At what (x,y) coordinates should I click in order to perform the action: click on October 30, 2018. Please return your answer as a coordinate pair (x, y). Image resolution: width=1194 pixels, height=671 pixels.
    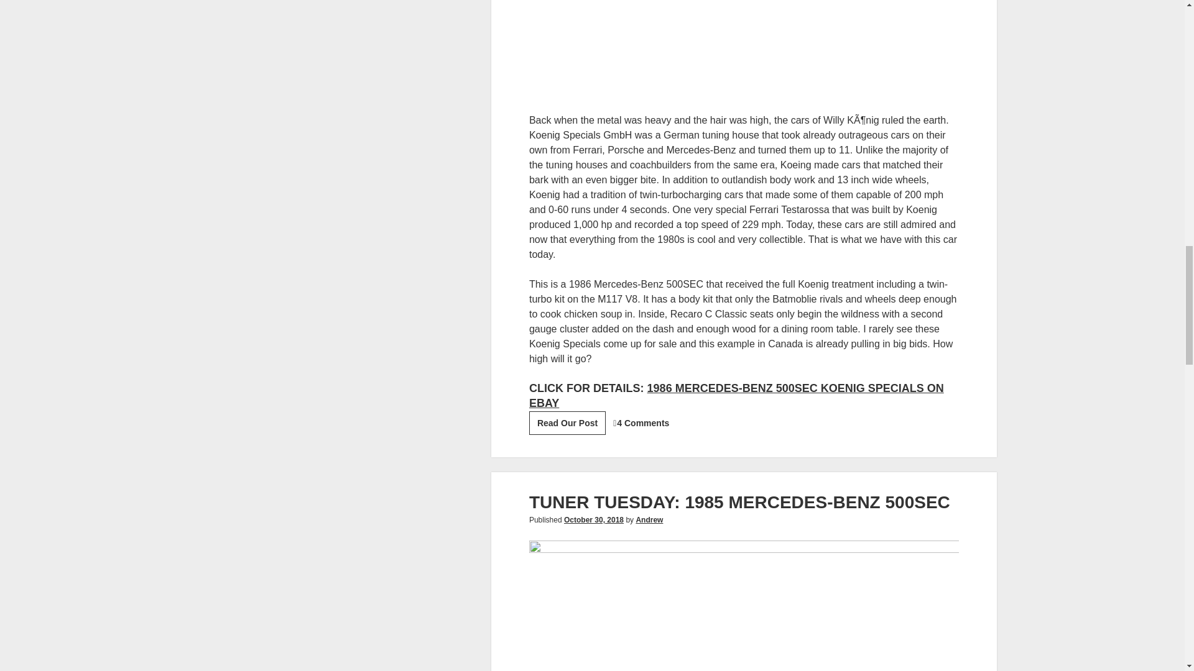
    Looking at the image, I should click on (593, 519).